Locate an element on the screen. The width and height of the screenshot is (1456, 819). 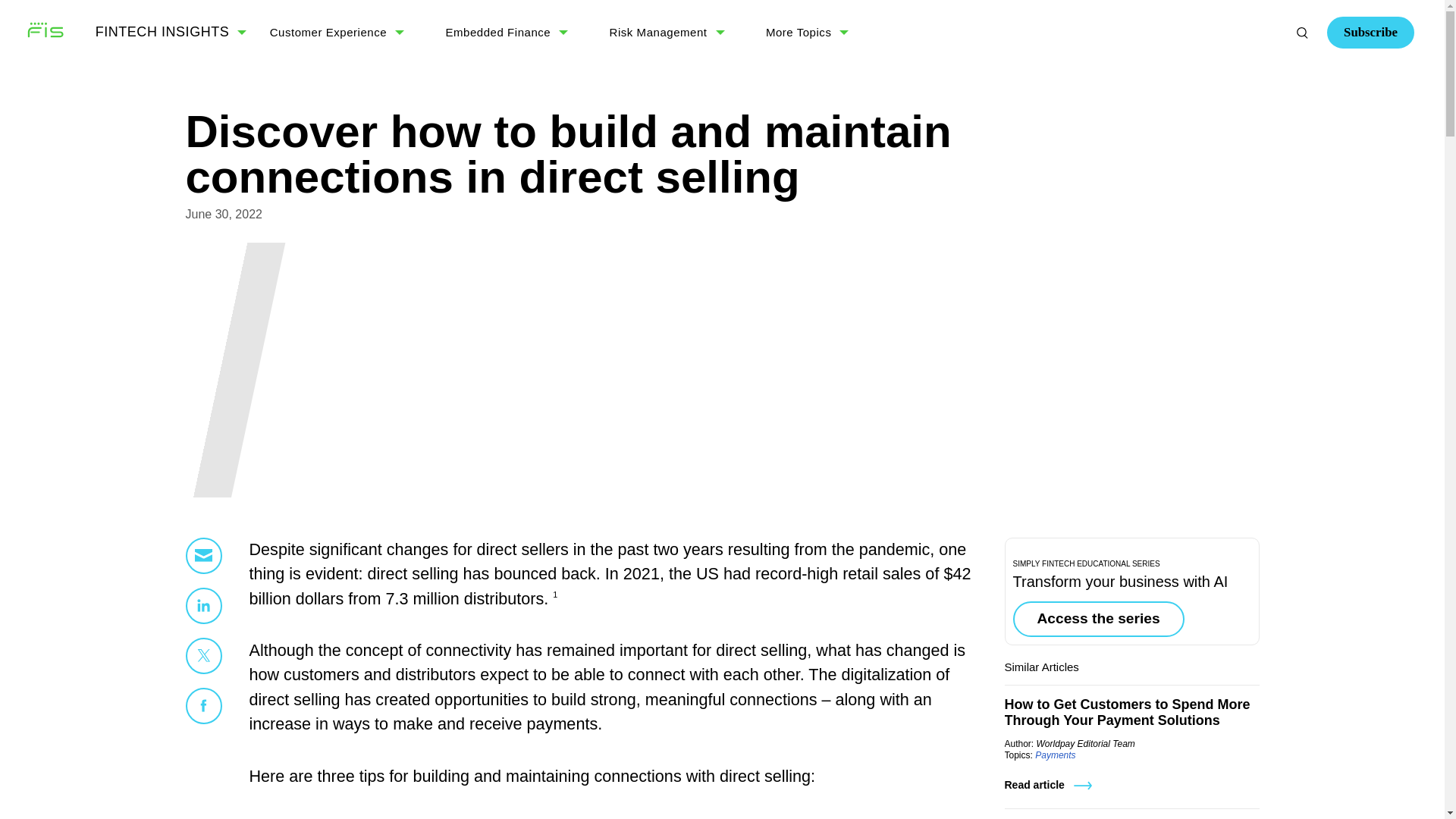
Insight Search is located at coordinates (1302, 32).